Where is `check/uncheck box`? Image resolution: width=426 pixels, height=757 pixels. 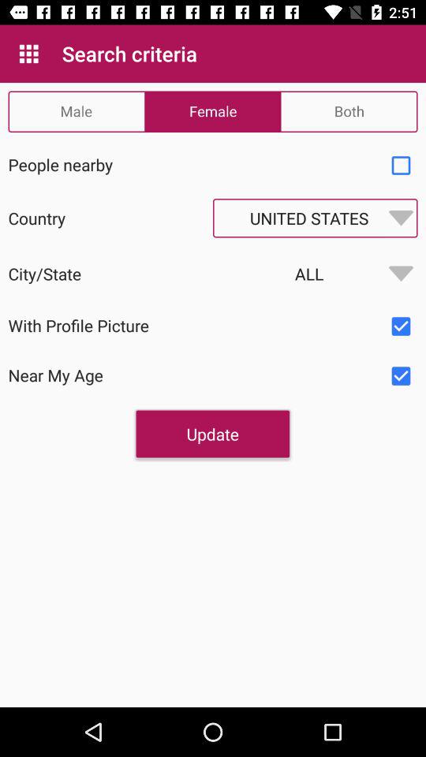 check/uncheck box is located at coordinates (401, 326).